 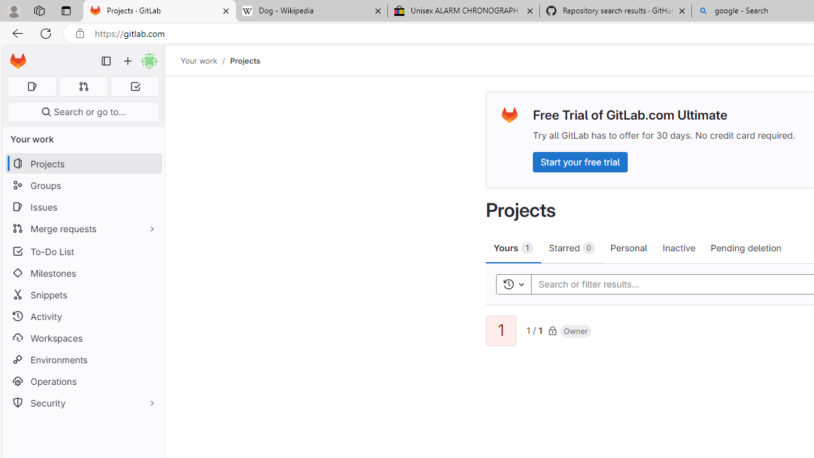 What do you see at coordinates (312, 11) in the screenshot?
I see `Dog - Wikipedia` at bounding box center [312, 11].